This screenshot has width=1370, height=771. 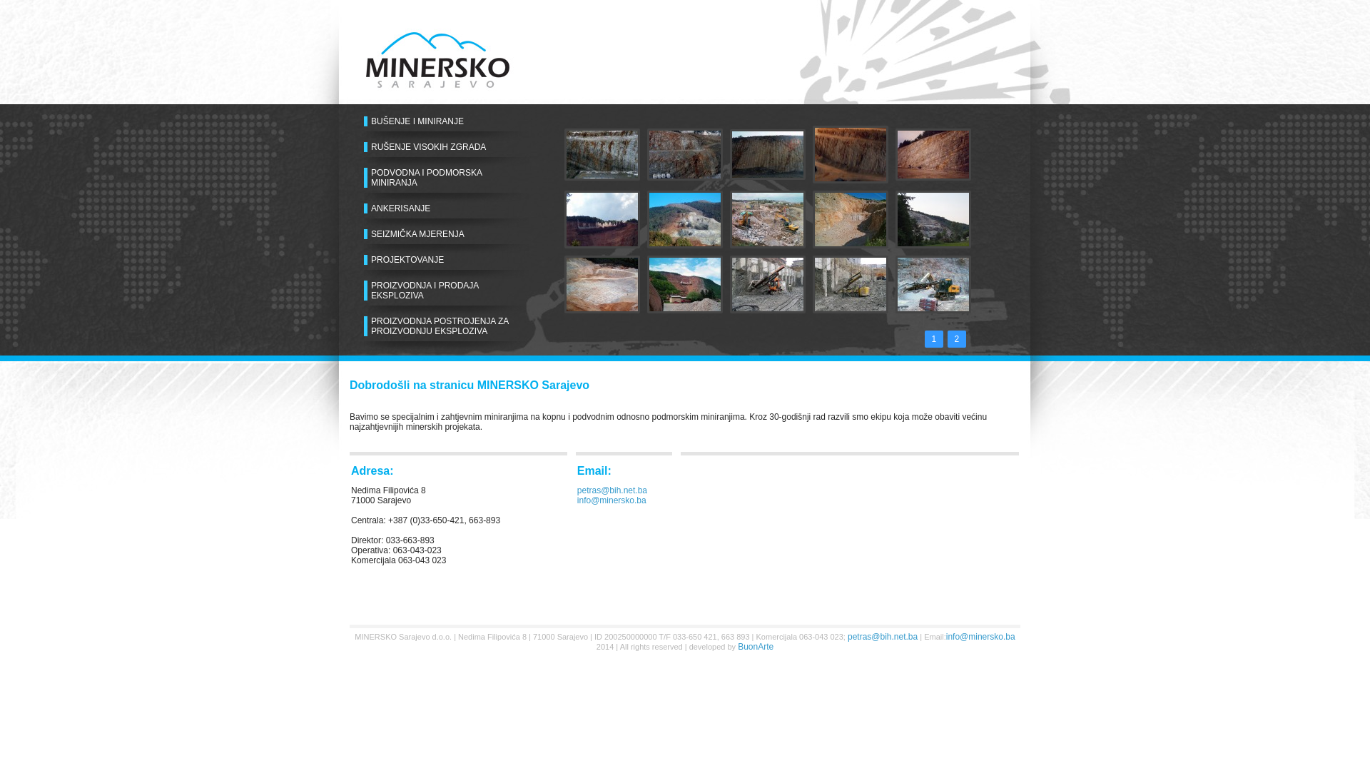 What do you see at coordinates (612, 500) in the screenshot?
I see `info@minersko.ba` at bounding box center [612, 500].